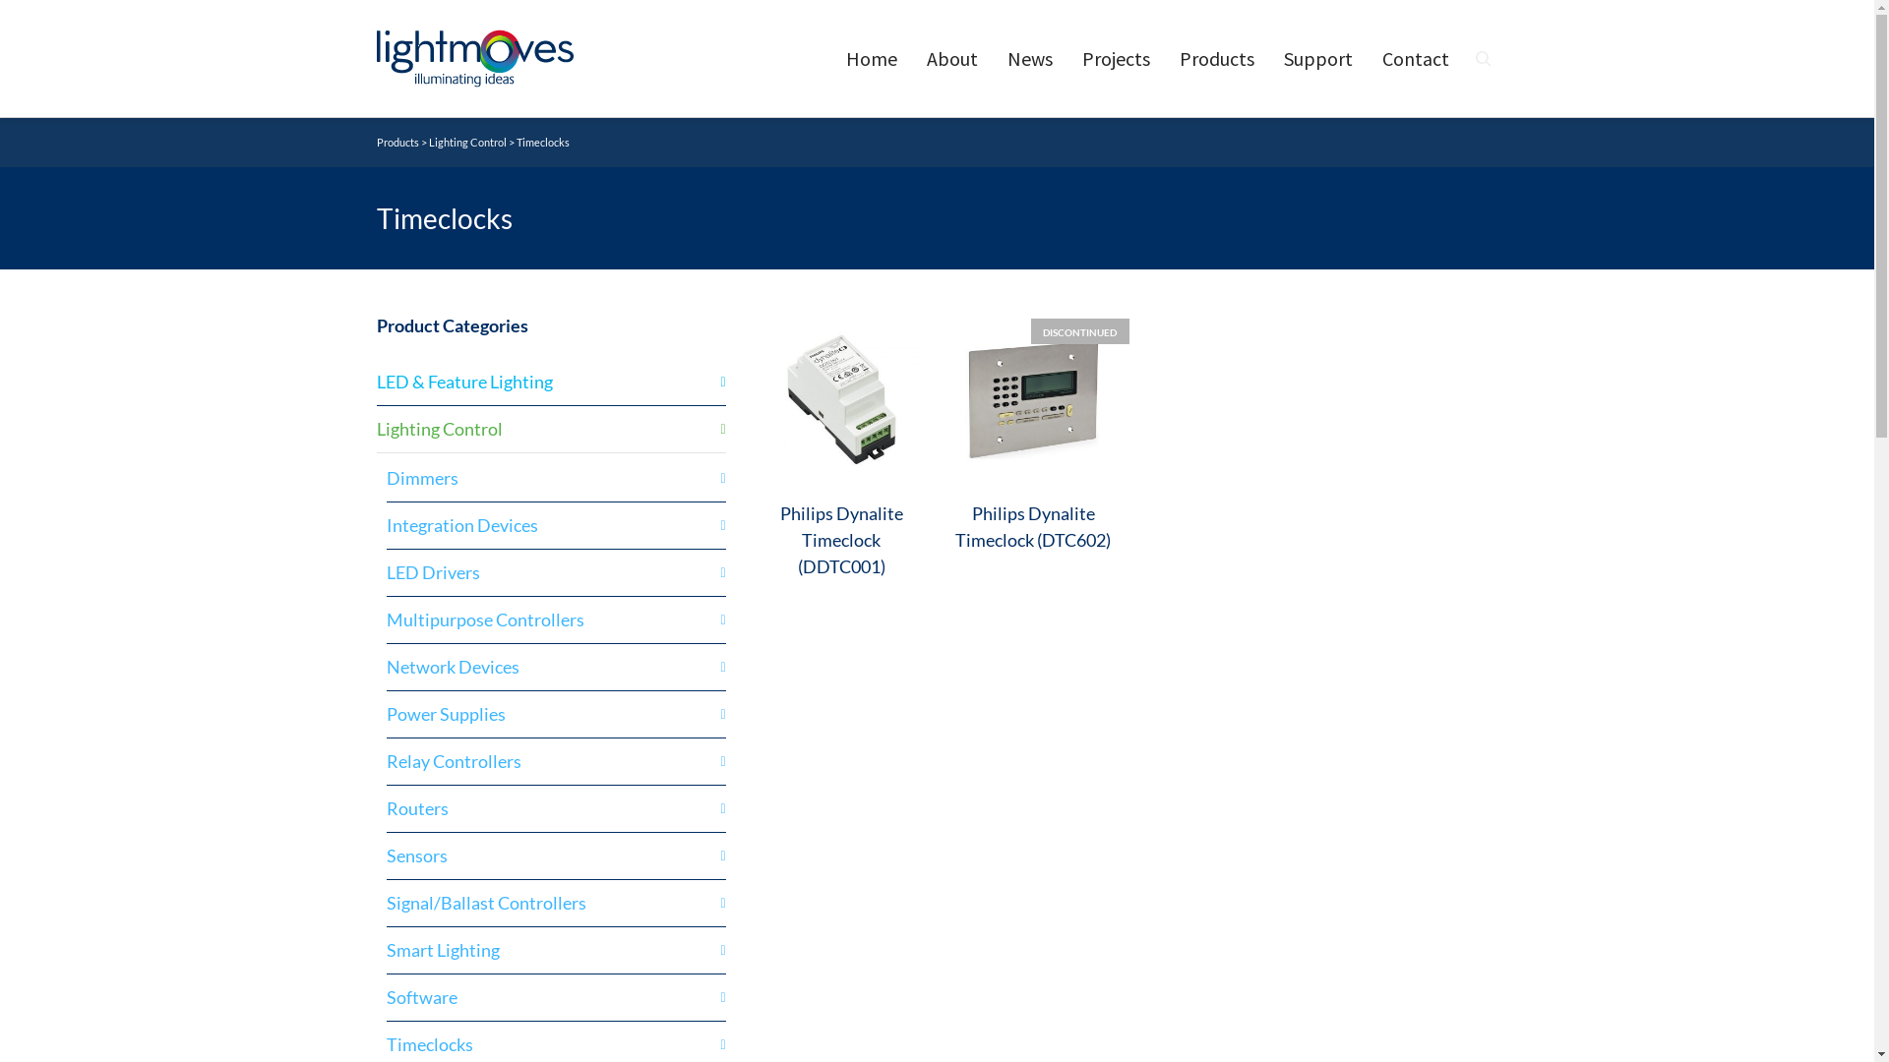 This screenshot has height=1062, width=1889. I want to click on Home, so click(871, 59).